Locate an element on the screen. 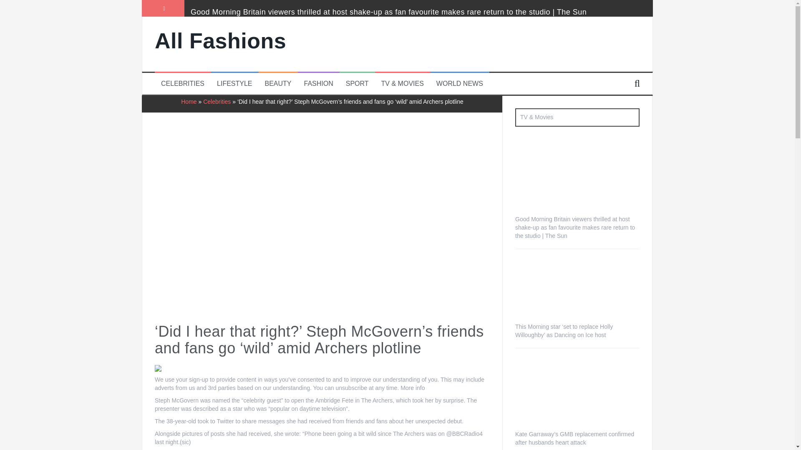  FASHION is located at coordinates (319, 84).